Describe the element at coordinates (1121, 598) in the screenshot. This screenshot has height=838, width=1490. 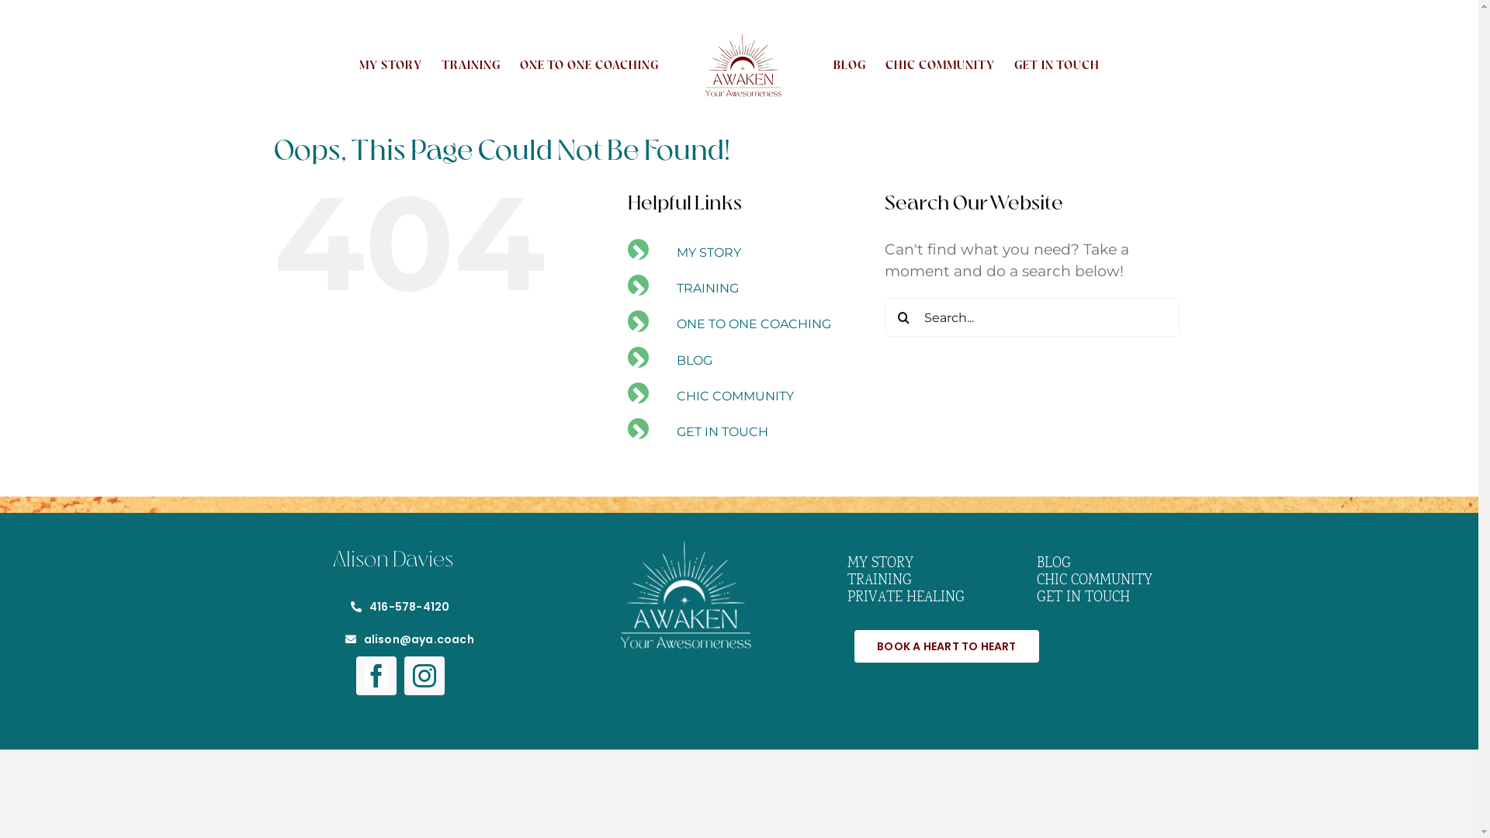
I see `GET IN TOUCH` at that location.